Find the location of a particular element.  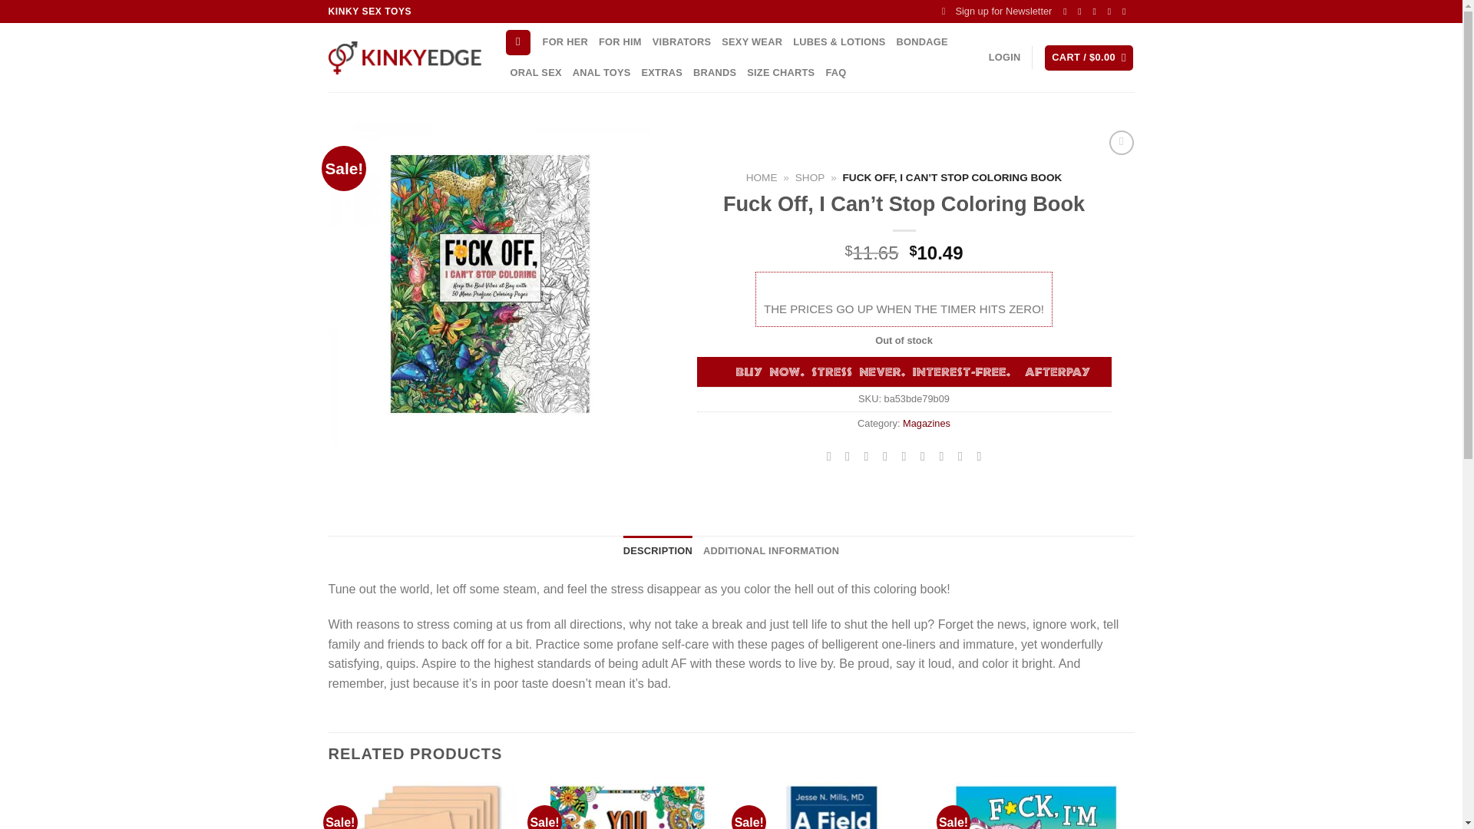

SHOP is located at coordinates (811, 177).